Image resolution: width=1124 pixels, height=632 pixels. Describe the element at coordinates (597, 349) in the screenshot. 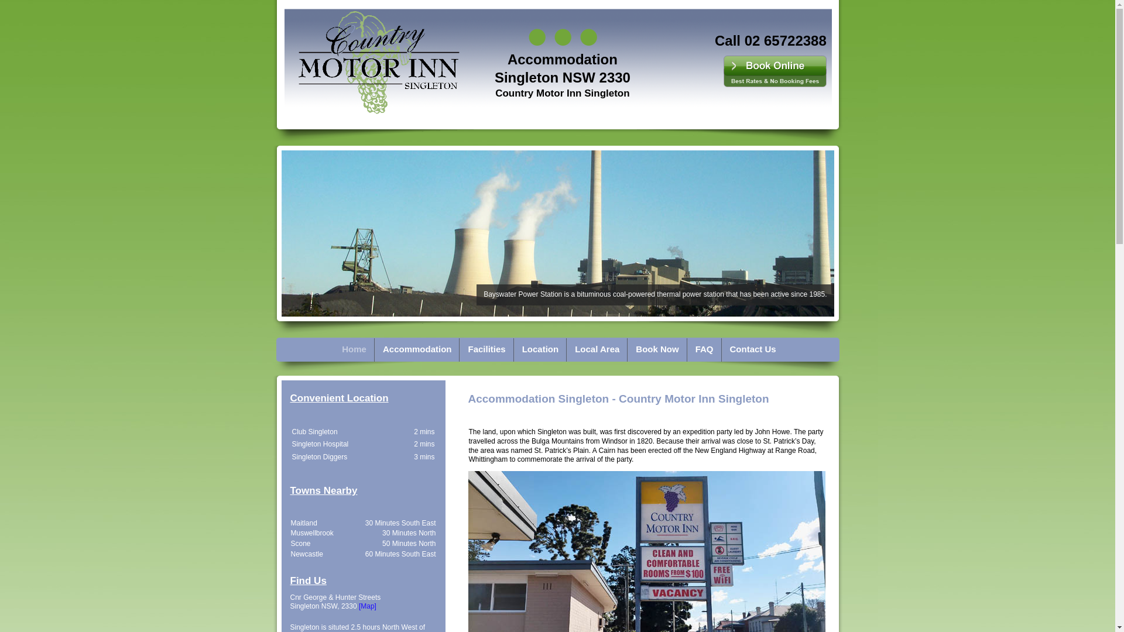

I see `Local Area` at that location.